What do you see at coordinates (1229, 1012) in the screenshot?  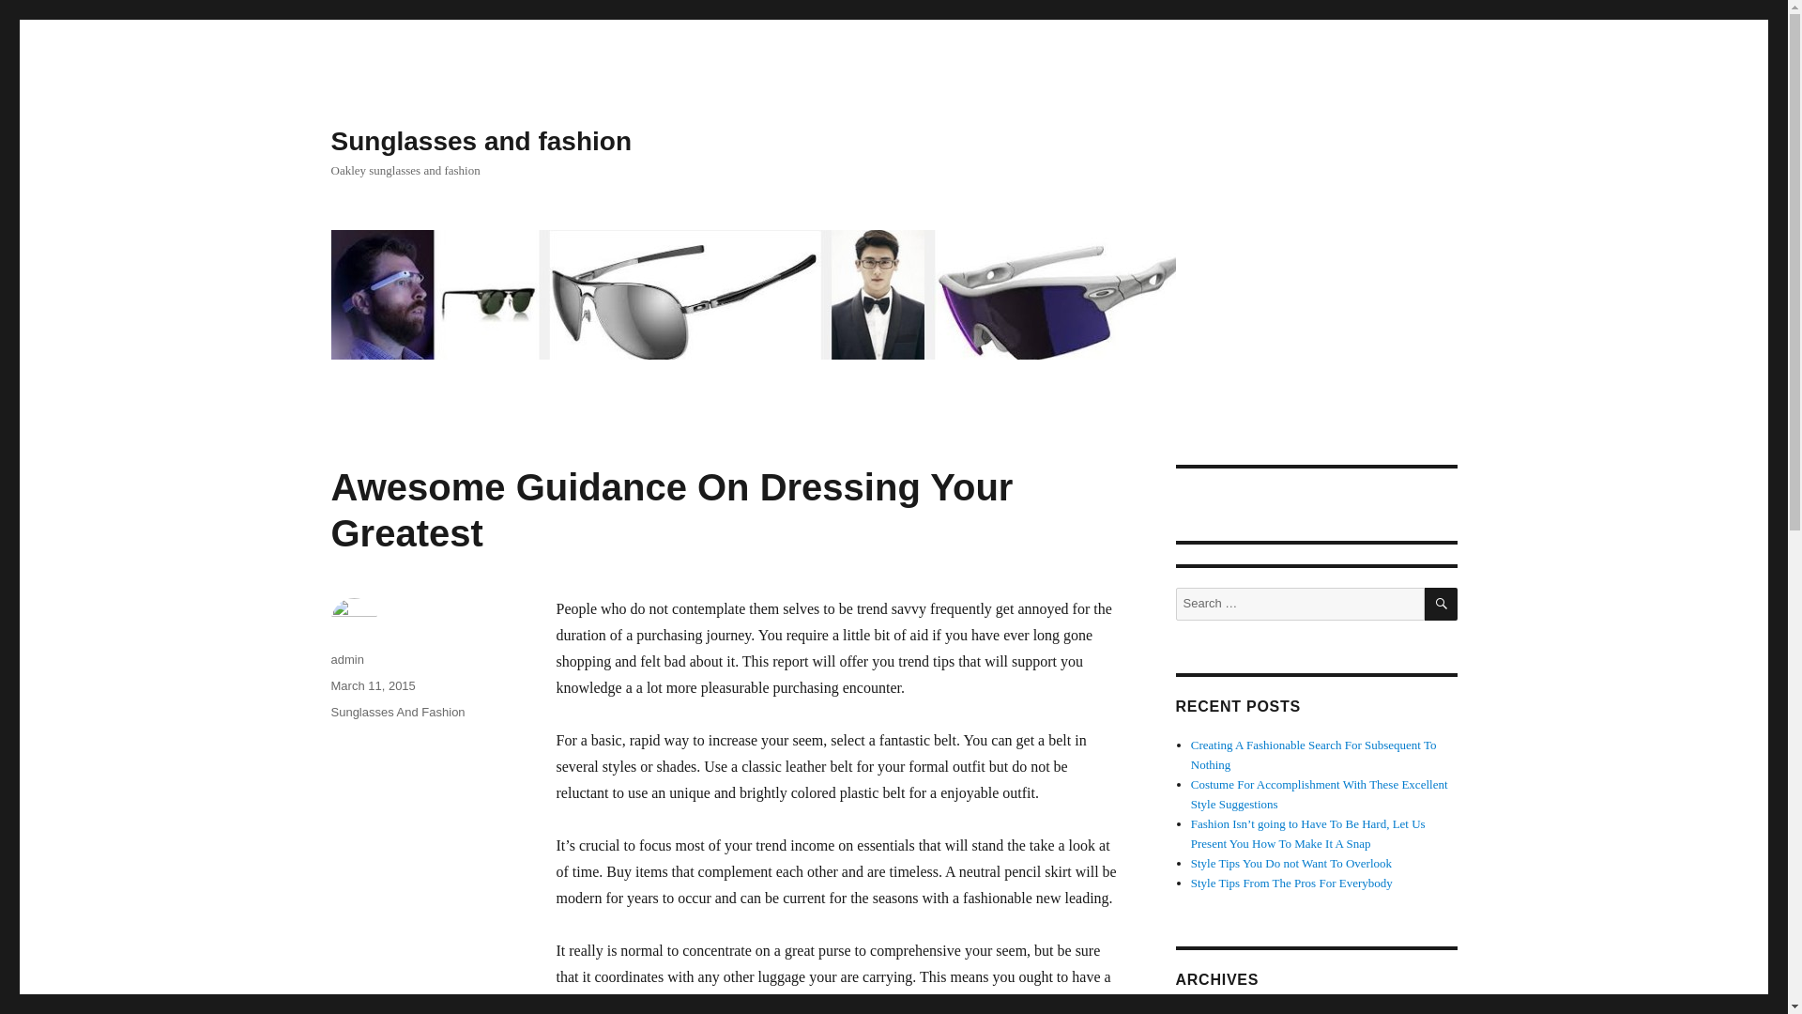 I see `December 2015` at bounding box center [1229, 1012].